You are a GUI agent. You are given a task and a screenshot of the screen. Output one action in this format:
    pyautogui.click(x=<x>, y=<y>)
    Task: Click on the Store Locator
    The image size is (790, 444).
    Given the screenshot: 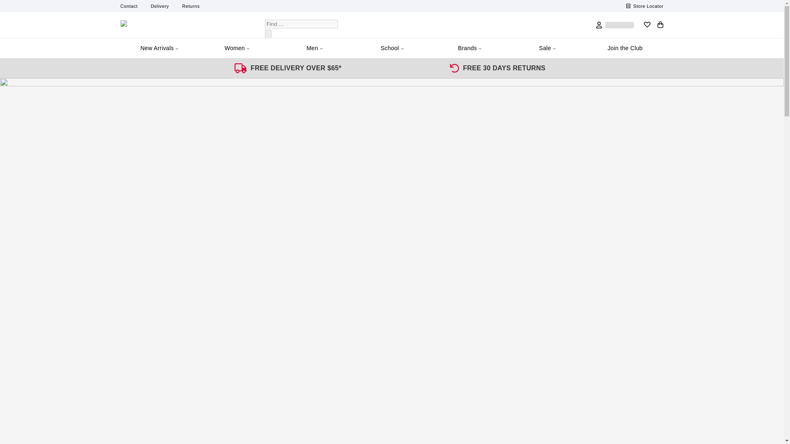 What is the action you would take?
    pyautogui.click(x=644, y=6)
    